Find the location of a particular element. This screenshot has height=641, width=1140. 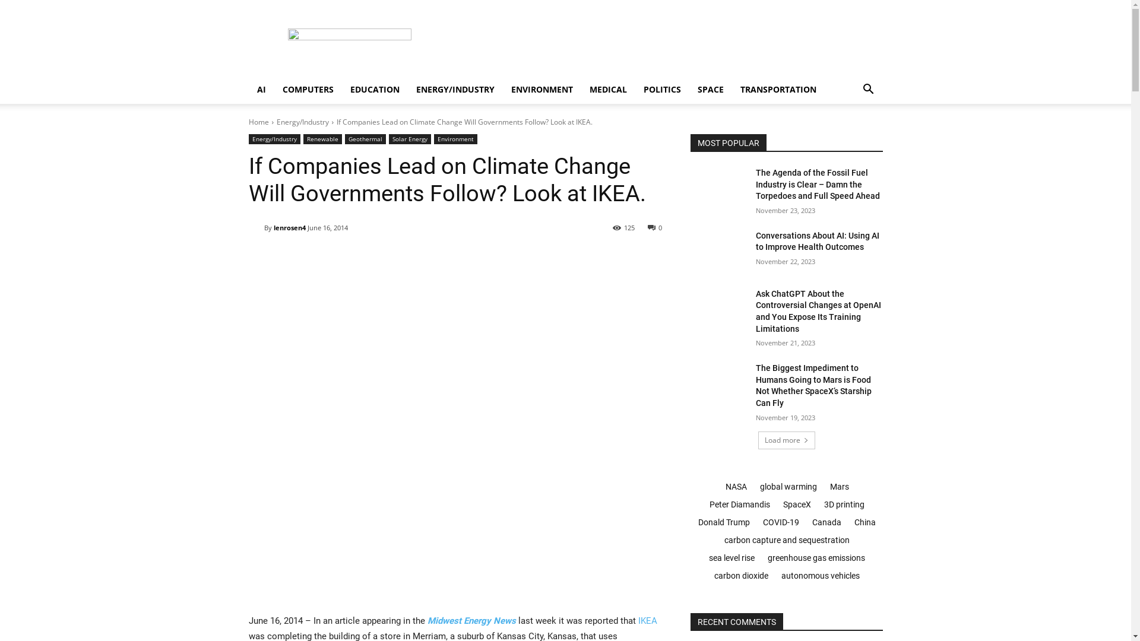

lenrosen4 is located at coordinates (289, 228).